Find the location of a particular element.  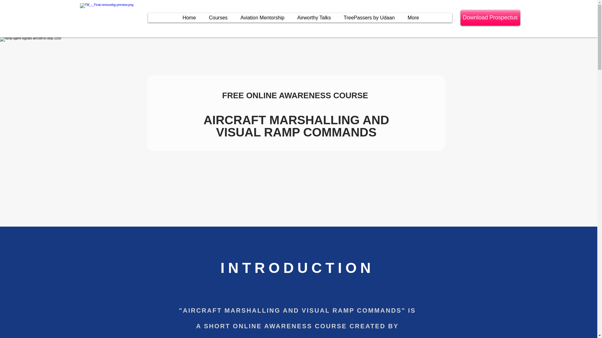

Download Prospectus is located at coordinates (490, 18).